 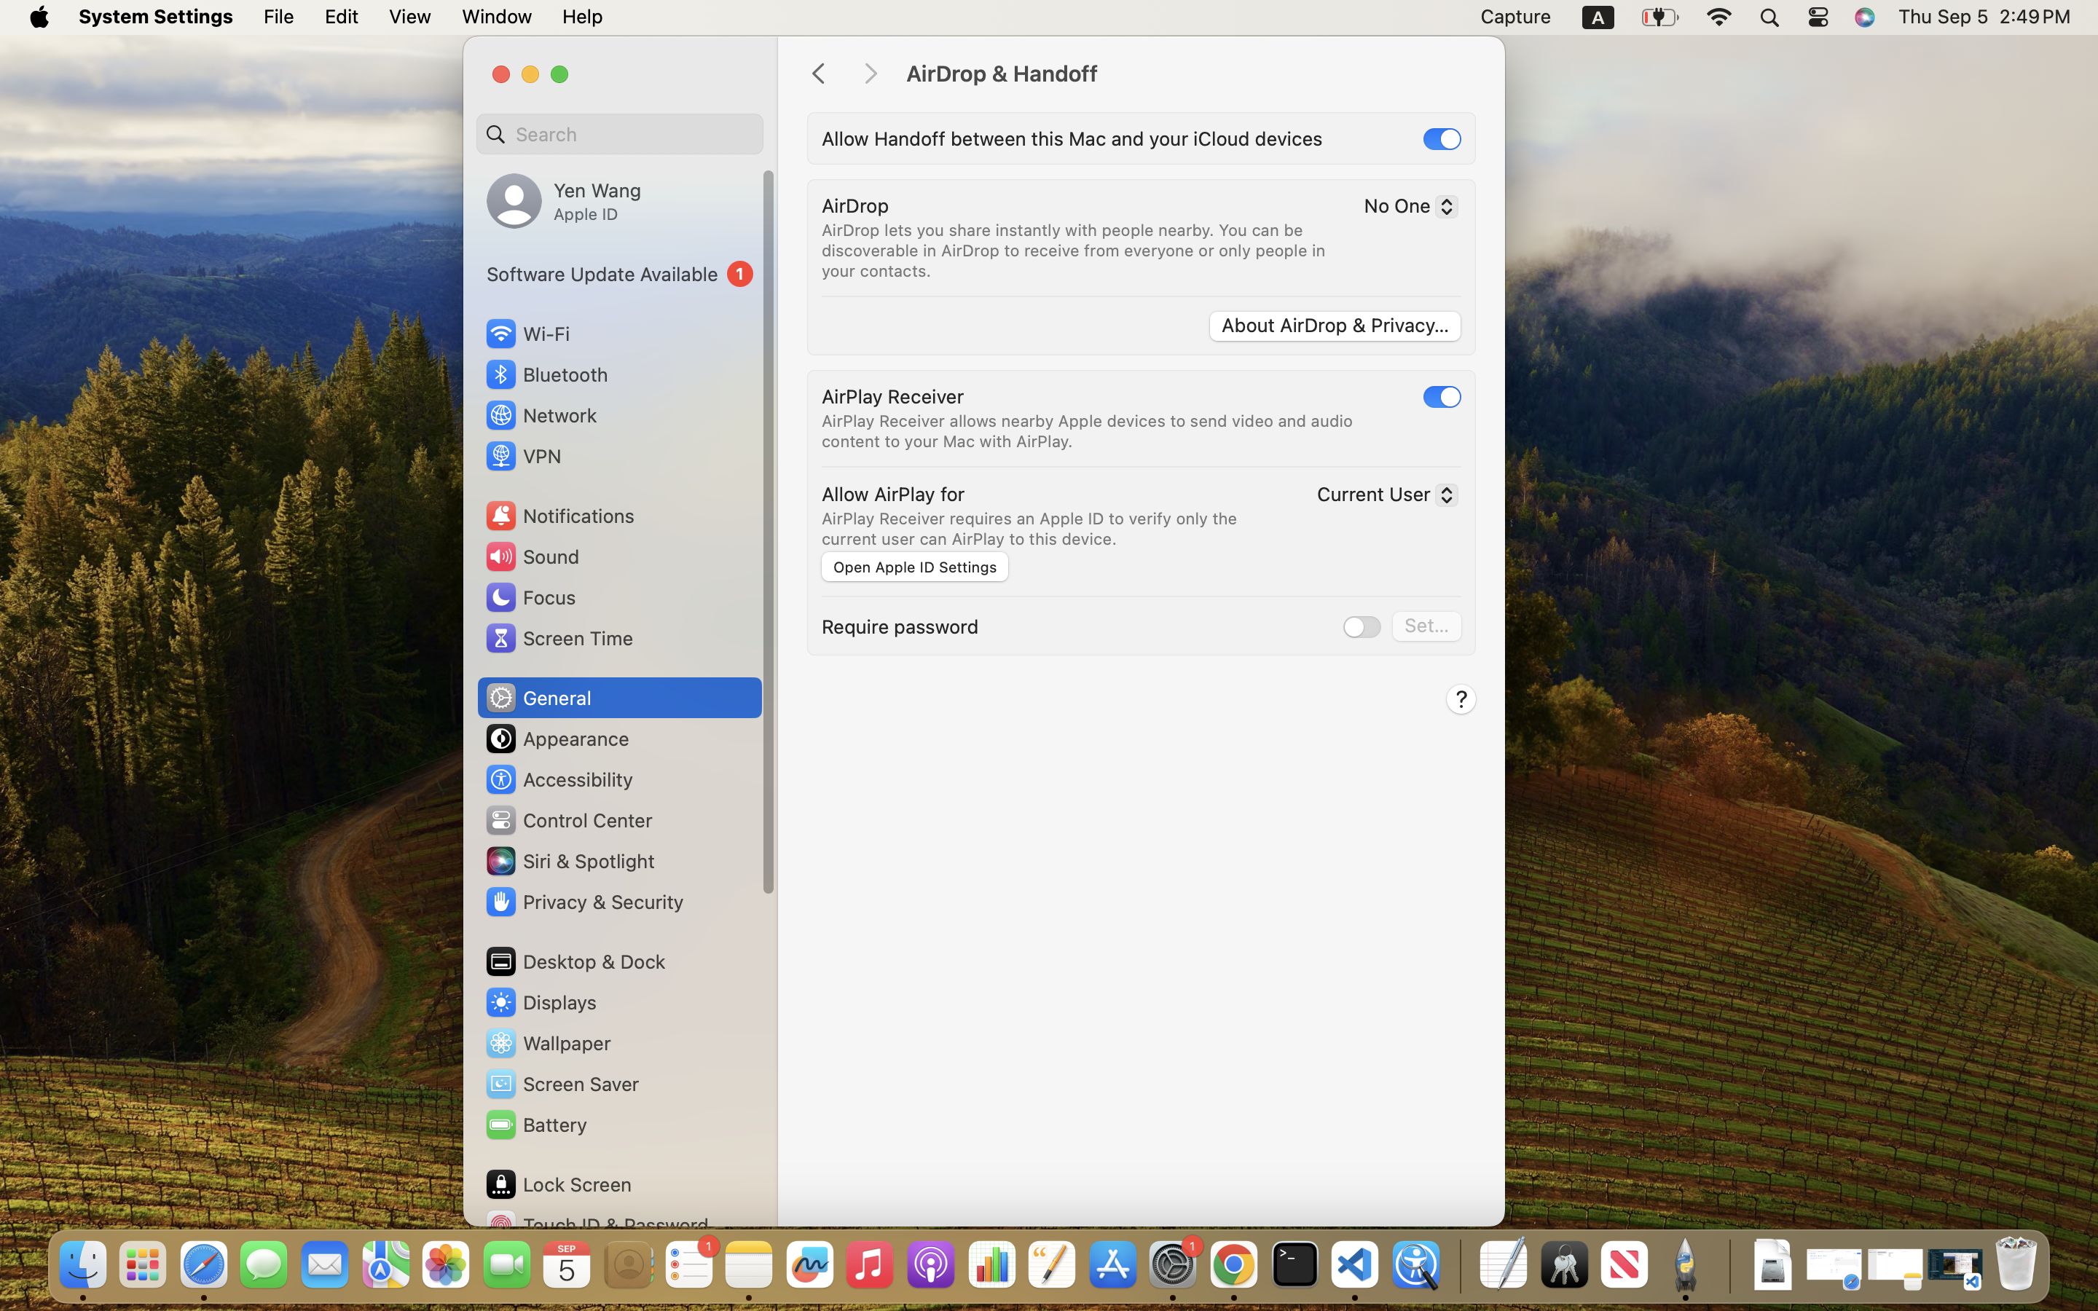 What do you see at coordinates (1090, 431) in the screenshot?
I see `AirPlay Receiver allows nearby Apple devices to send video and audio content to your Mac with AirPlay.` at bounding box center [1090, 431].